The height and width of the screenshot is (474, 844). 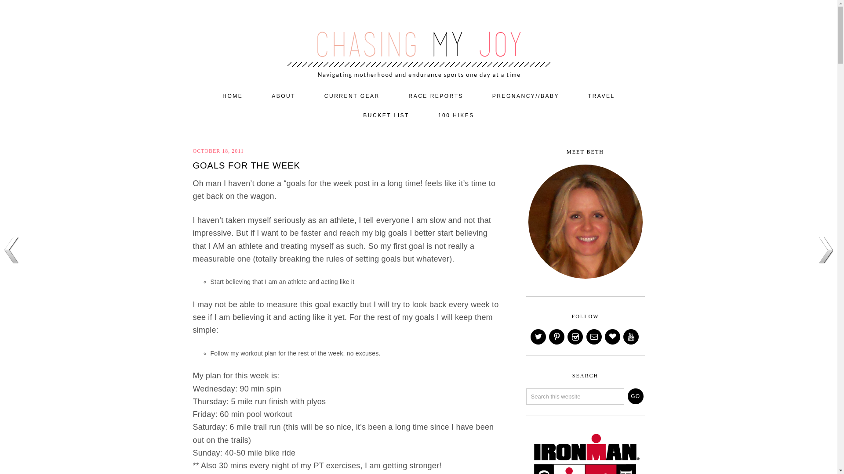 What do you see at coordinates (418, 40) in the screenshot?
I see `CHASING MY JOY` at bounding box center [418, 40].